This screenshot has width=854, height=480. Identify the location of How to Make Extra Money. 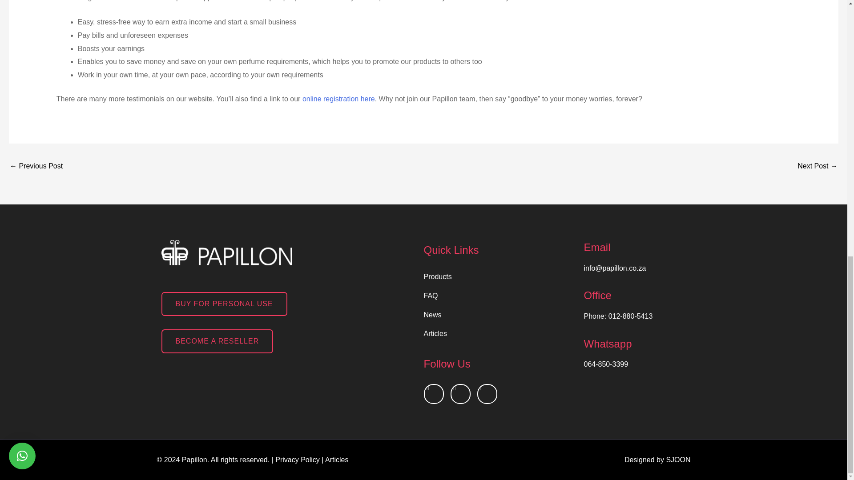
(818, 167).